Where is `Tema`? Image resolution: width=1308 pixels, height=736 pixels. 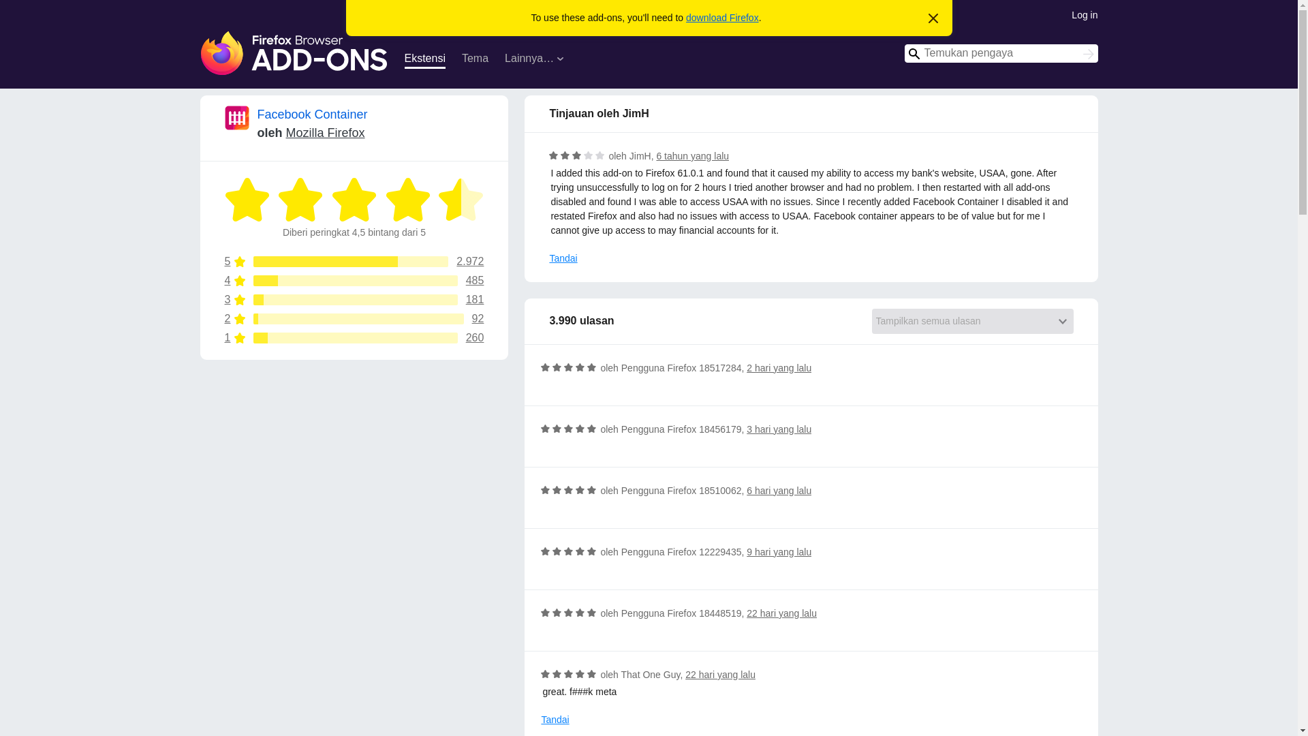
Tema is located at coordinates (474, 60).